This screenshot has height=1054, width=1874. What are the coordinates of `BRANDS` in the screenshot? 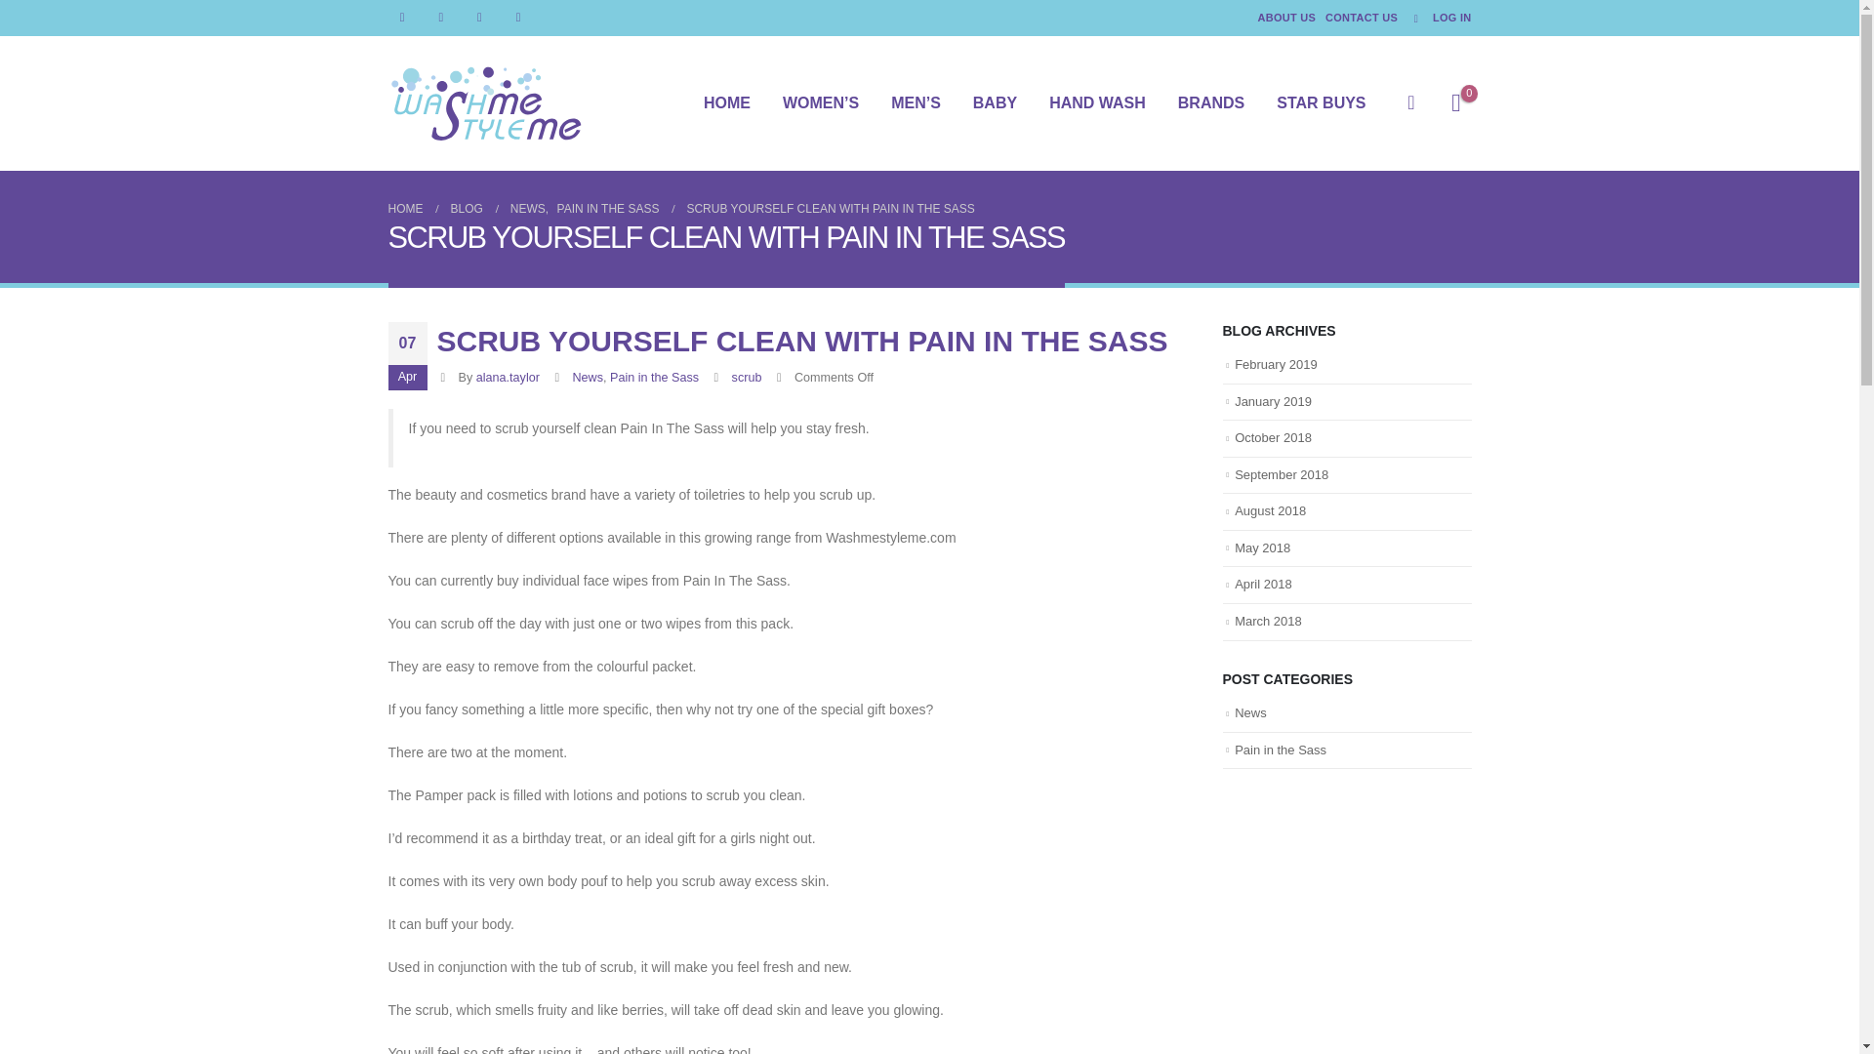 It's located at (1210, 103).